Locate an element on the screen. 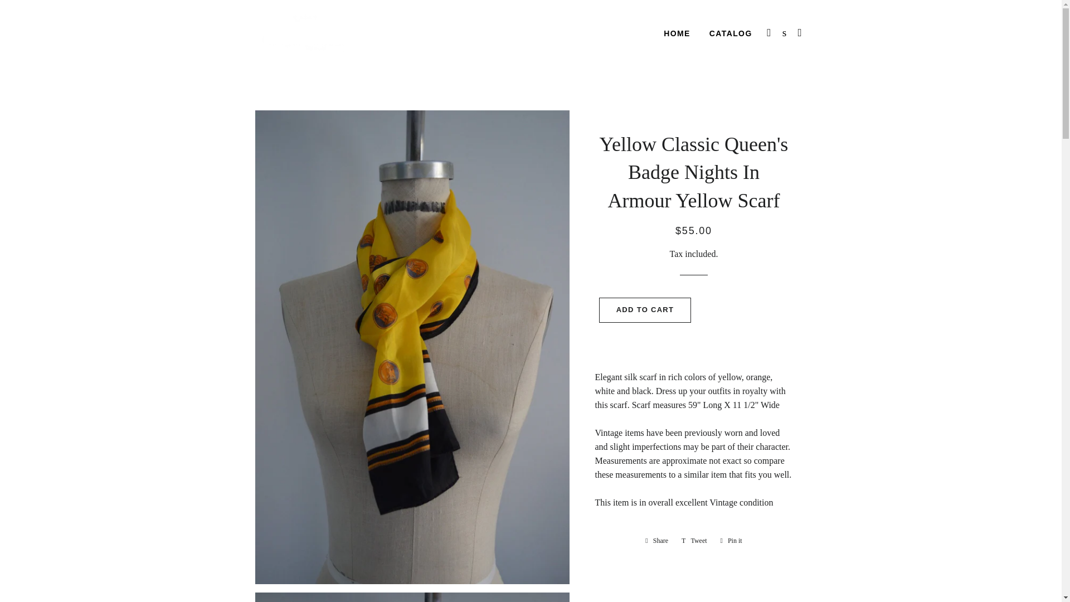 The image size is (1070, 602). ADD TO CART is located at coordinates (677, 33).